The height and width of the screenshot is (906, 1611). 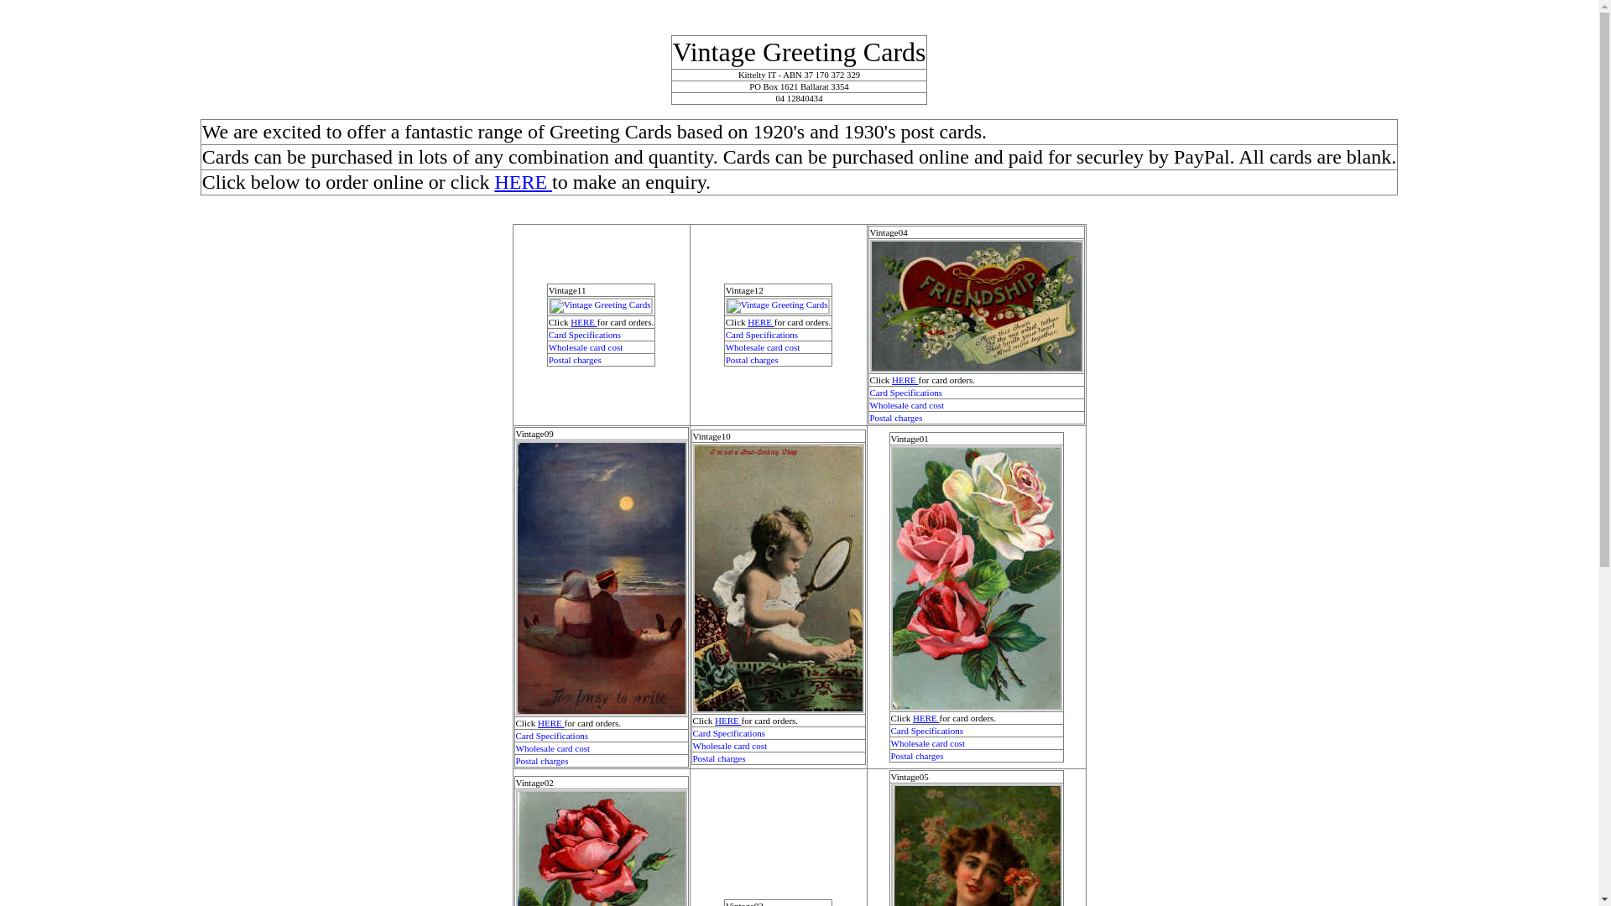 I want to click on Wholesale card cost, so click(x=906, y=405).